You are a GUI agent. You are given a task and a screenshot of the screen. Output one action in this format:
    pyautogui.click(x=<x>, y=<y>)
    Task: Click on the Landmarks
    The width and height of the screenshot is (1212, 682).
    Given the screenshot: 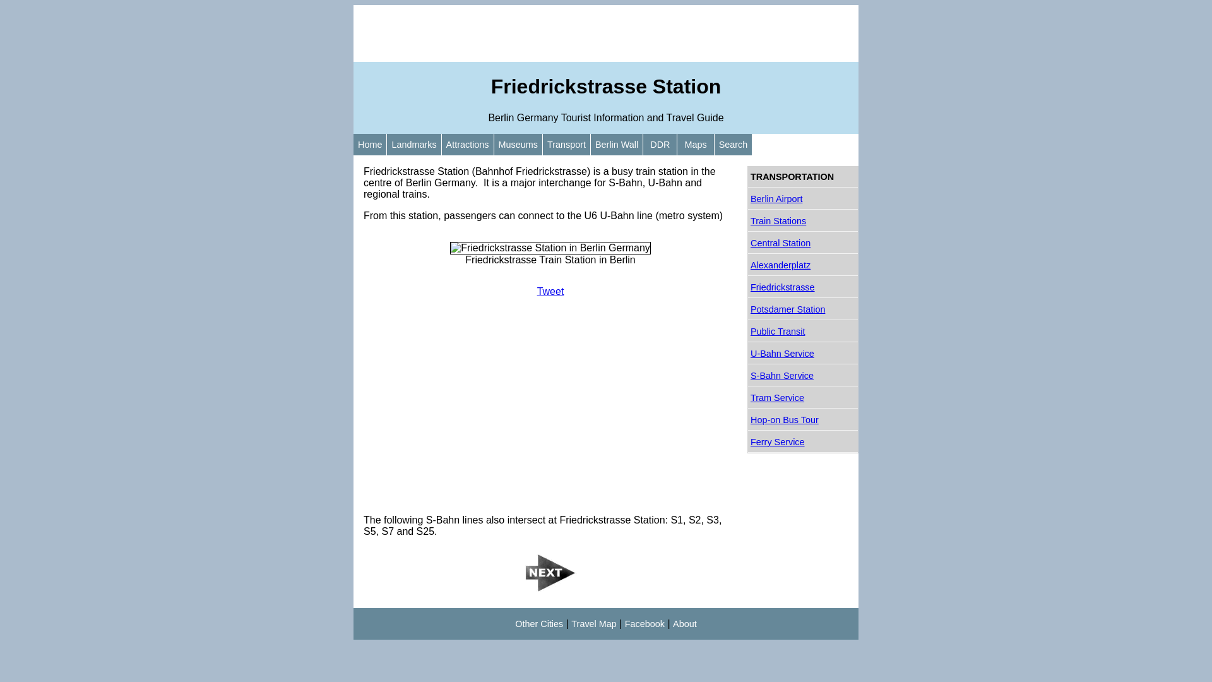 What is the action you would take?
    pyautogui.click(x=414, y=145)
    